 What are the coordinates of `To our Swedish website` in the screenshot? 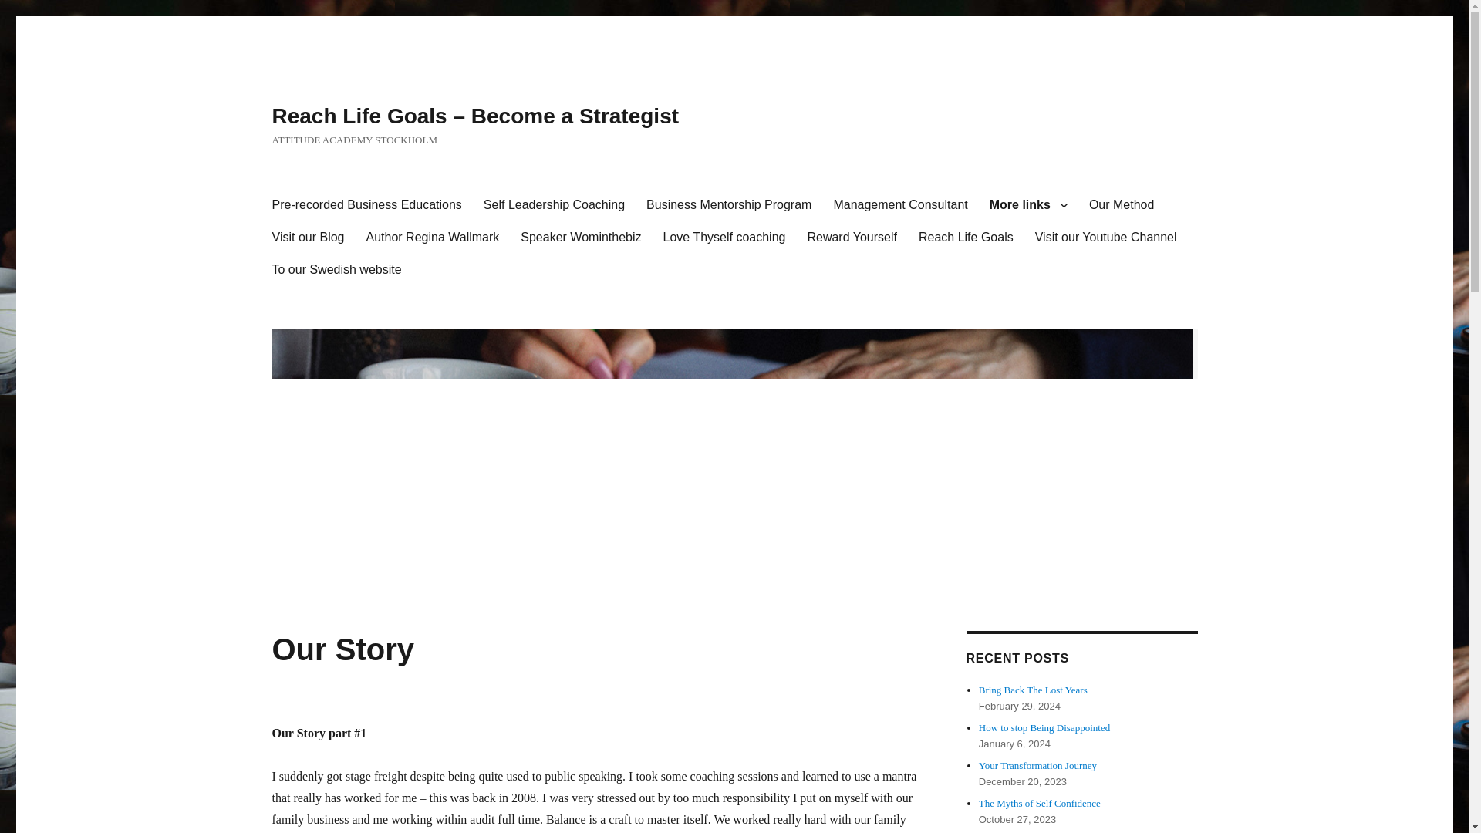 It's located at (336, 270).